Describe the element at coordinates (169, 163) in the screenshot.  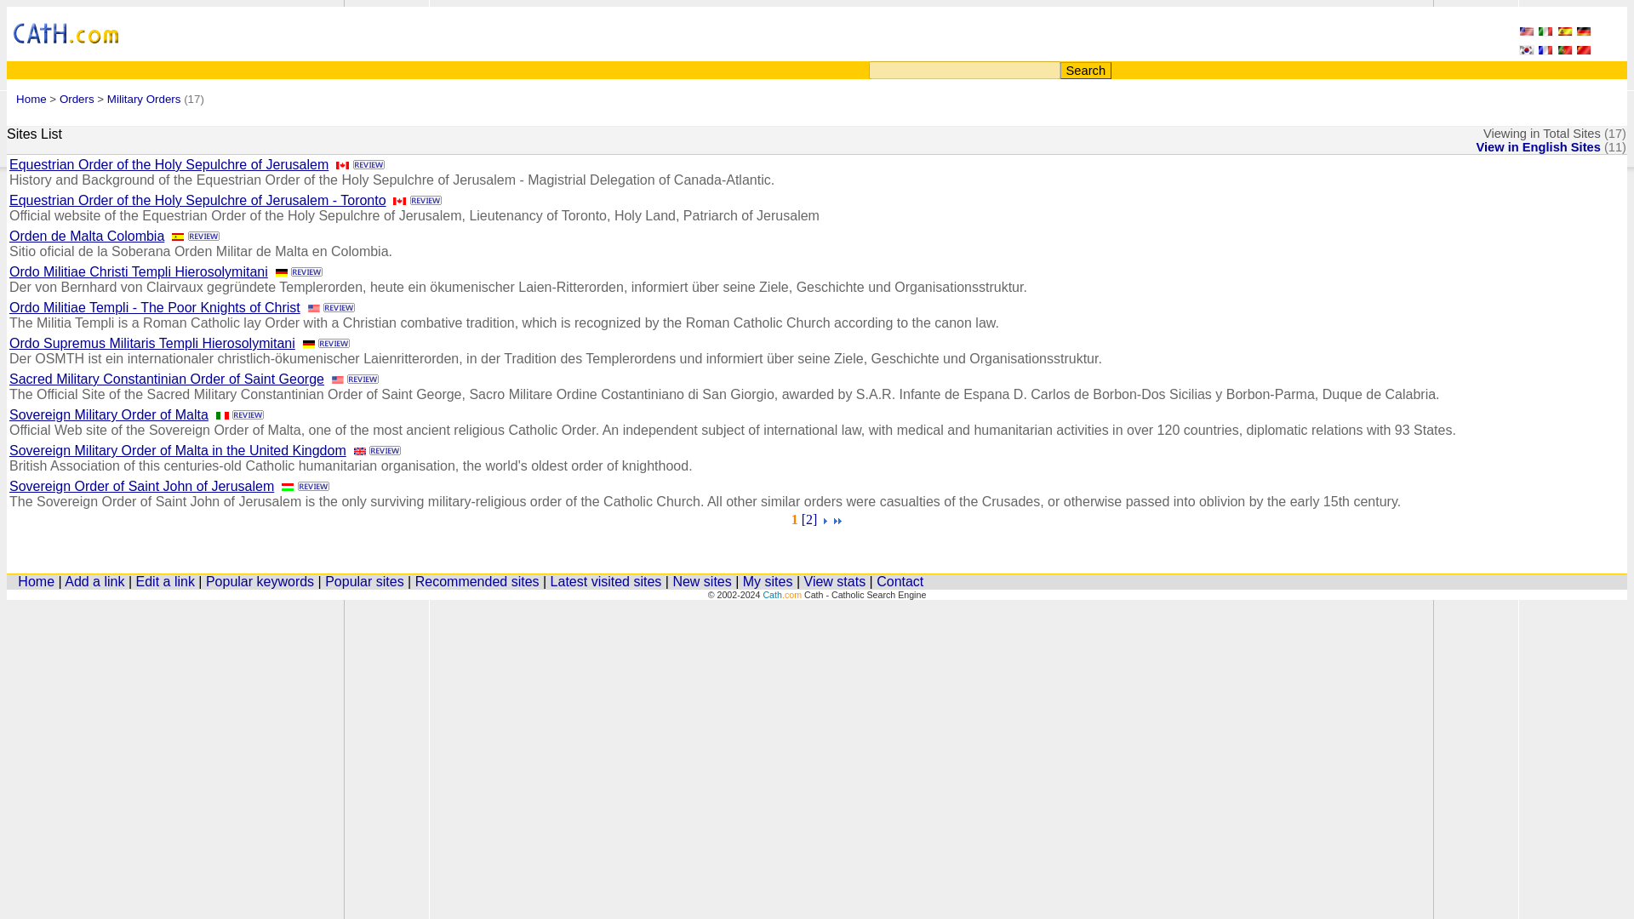
I see `Equestrian Order of the Holy Sepulchre of Jerusalem` at that location.